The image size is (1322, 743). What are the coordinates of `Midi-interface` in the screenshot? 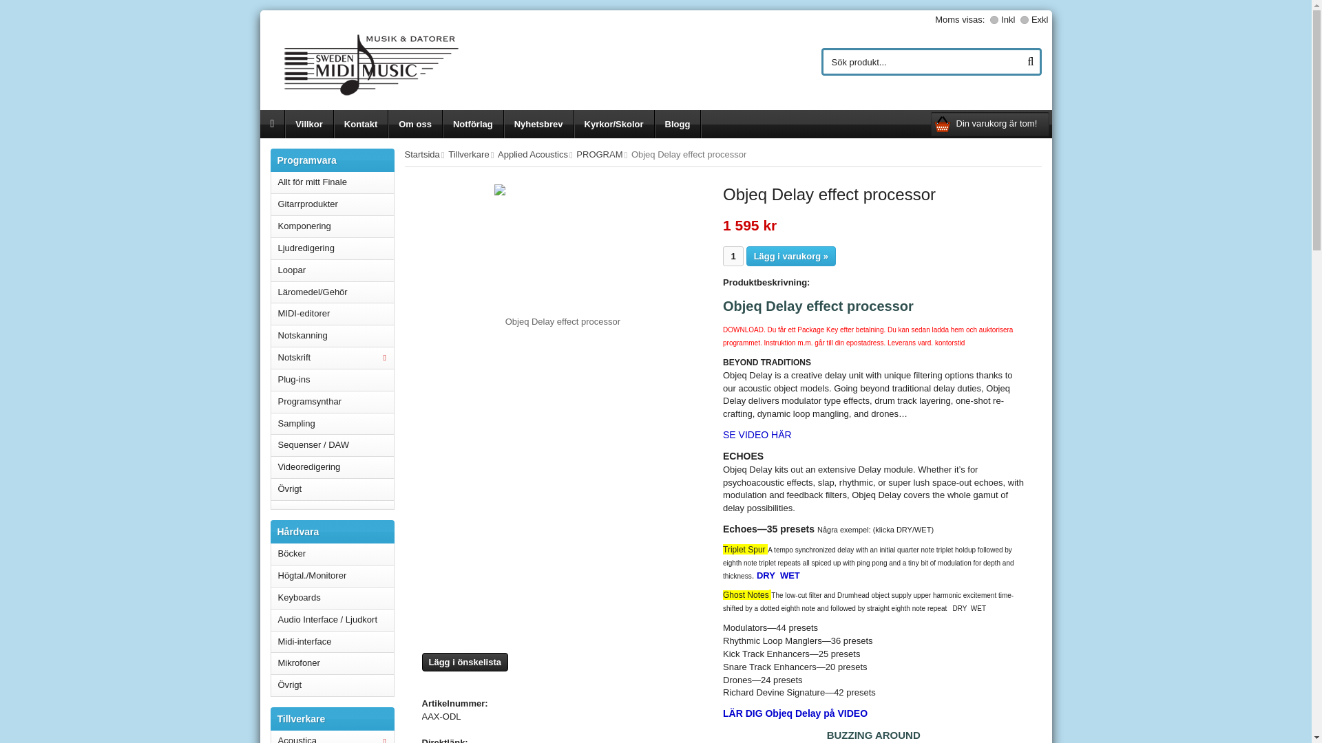 It's located at (332, 643).